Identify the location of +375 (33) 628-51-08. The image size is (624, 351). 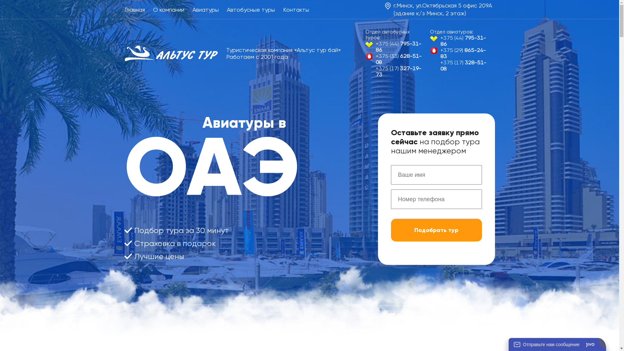
(395, 59).